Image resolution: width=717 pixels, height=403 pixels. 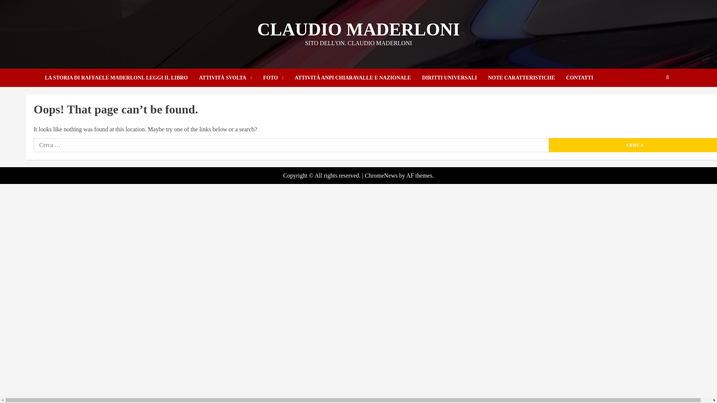 What do you see at coordinates (633, 145) in the screenshot?
I see `Cerca` at bounding box center [633, 145].